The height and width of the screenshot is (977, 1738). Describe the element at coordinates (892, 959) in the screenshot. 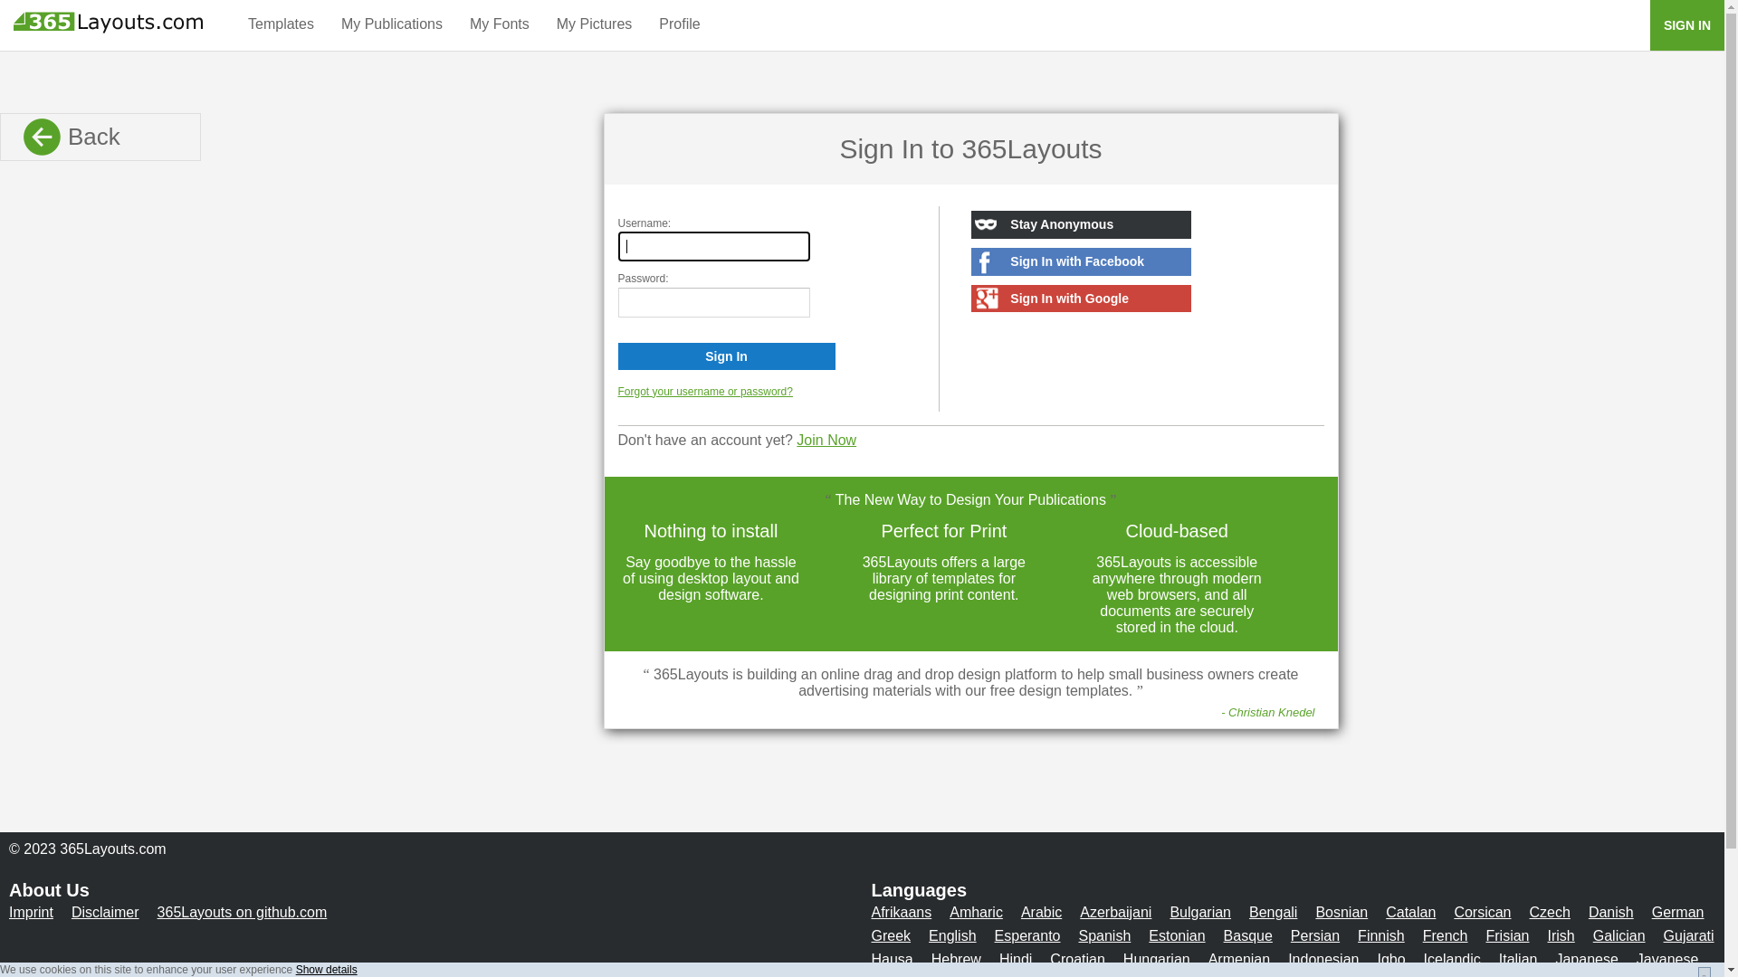

I see `Hausa` at that location.